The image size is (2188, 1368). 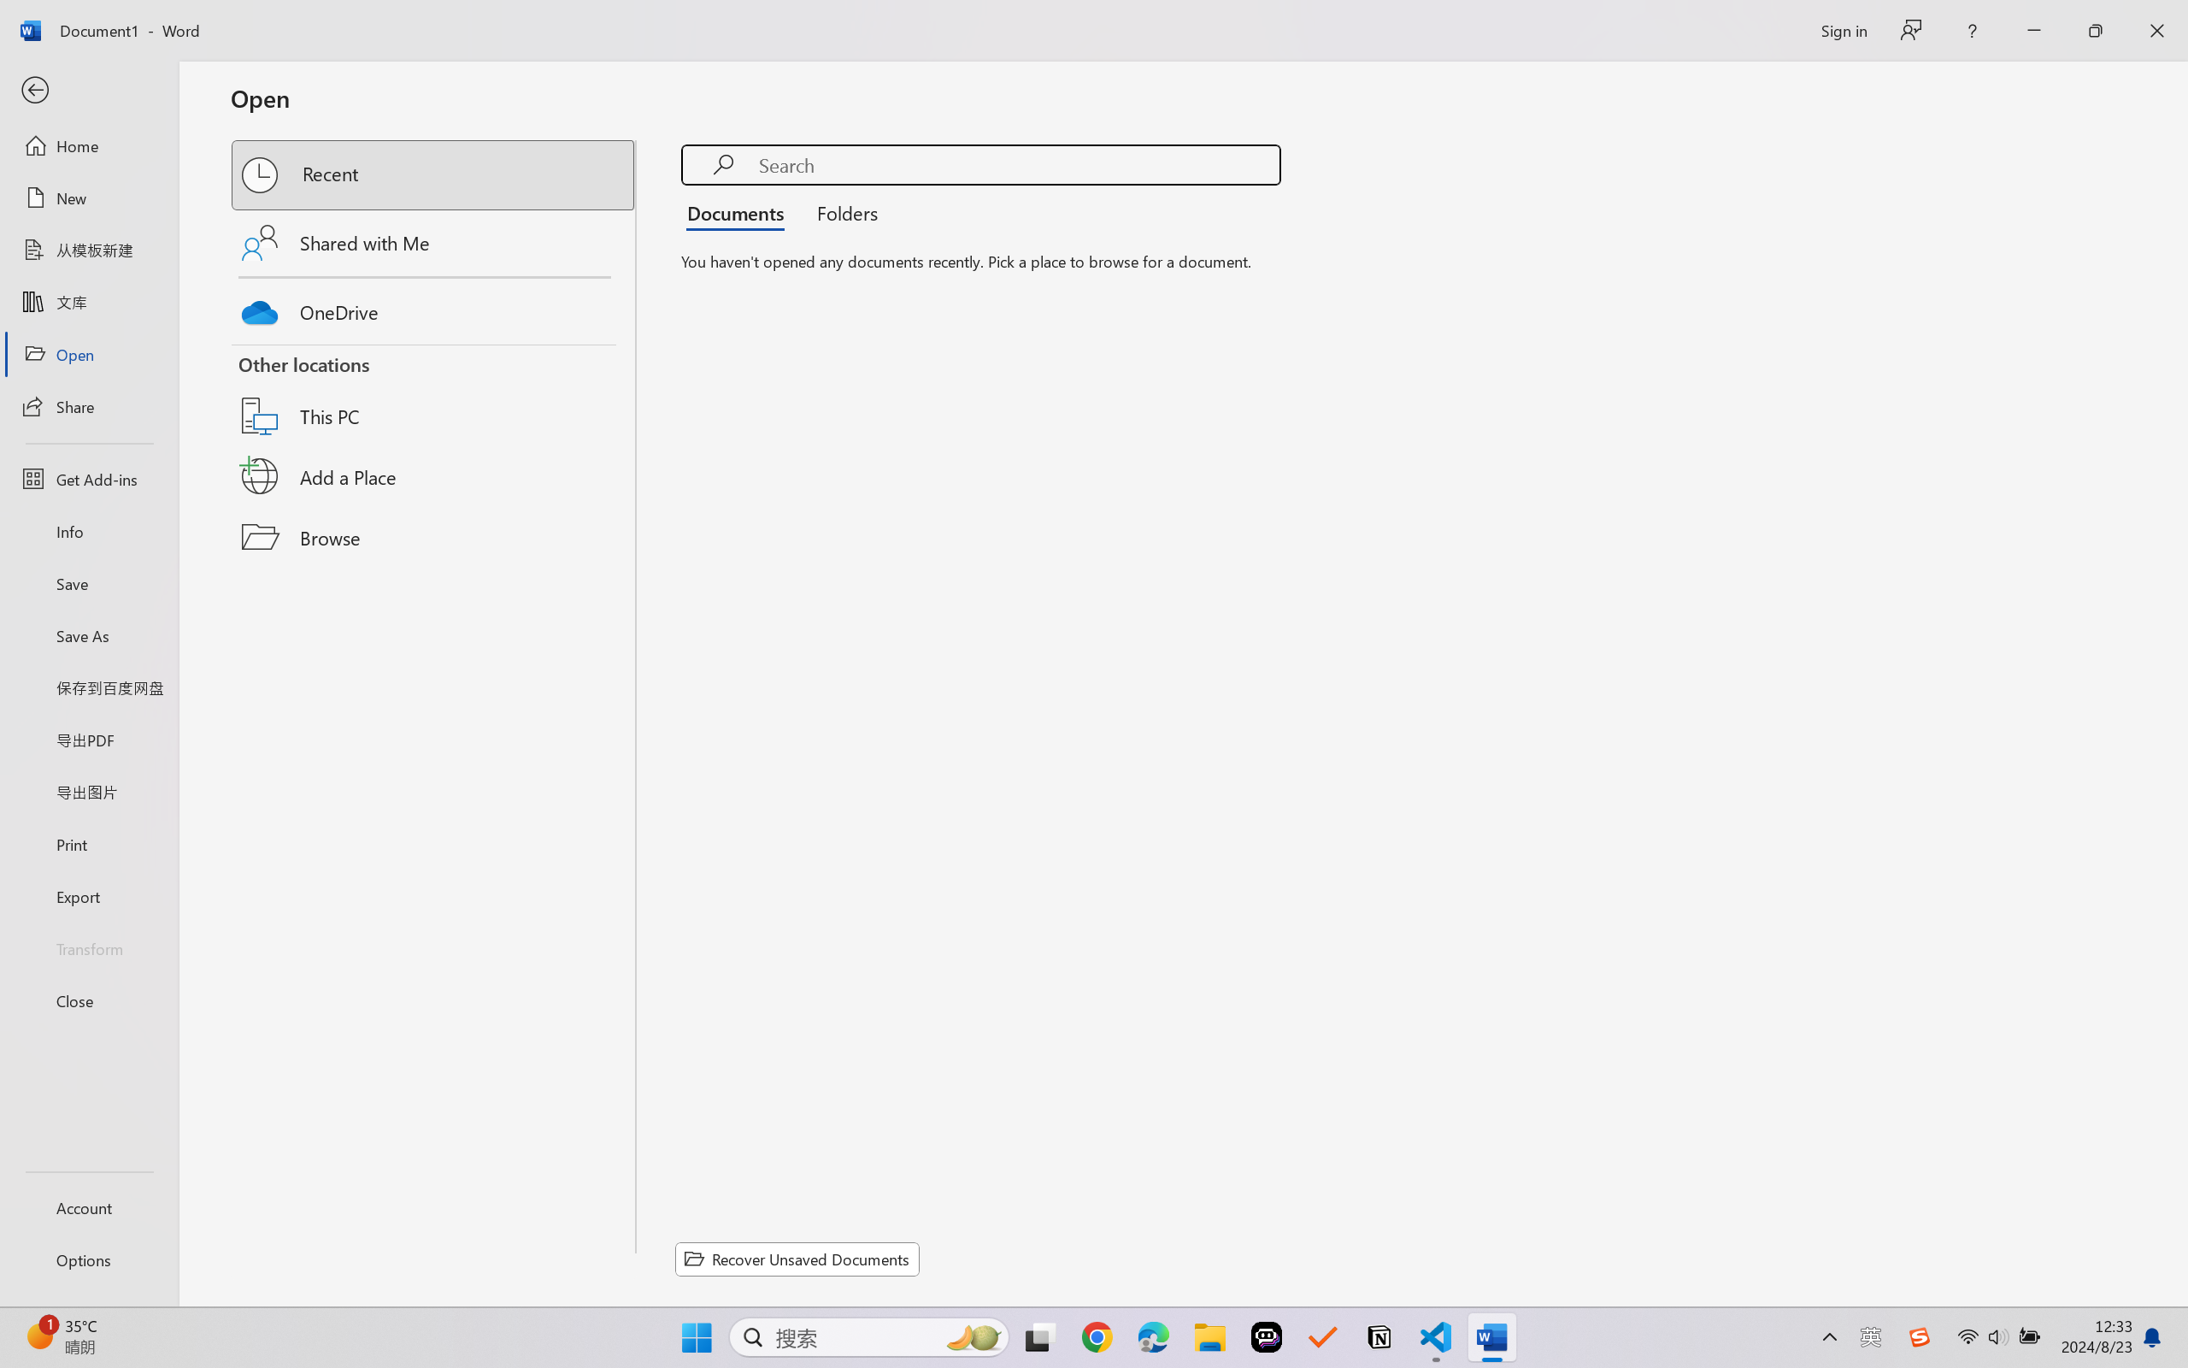 I want to click on Browse, so click(x=434, y=537).